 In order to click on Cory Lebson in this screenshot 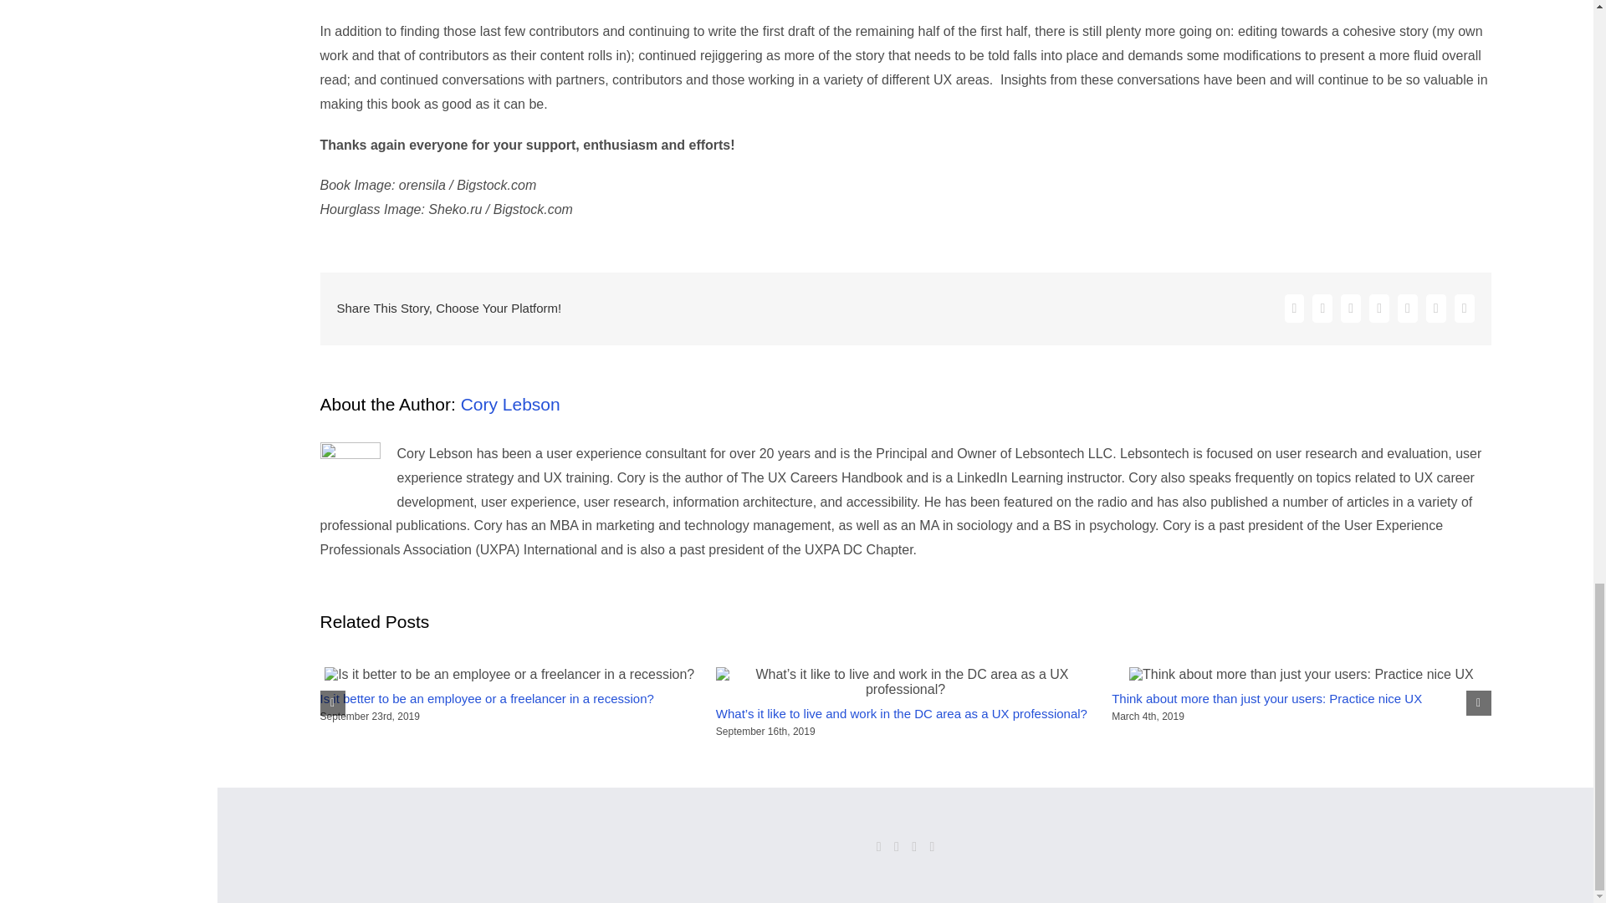, I will do `click(510, 403)`.